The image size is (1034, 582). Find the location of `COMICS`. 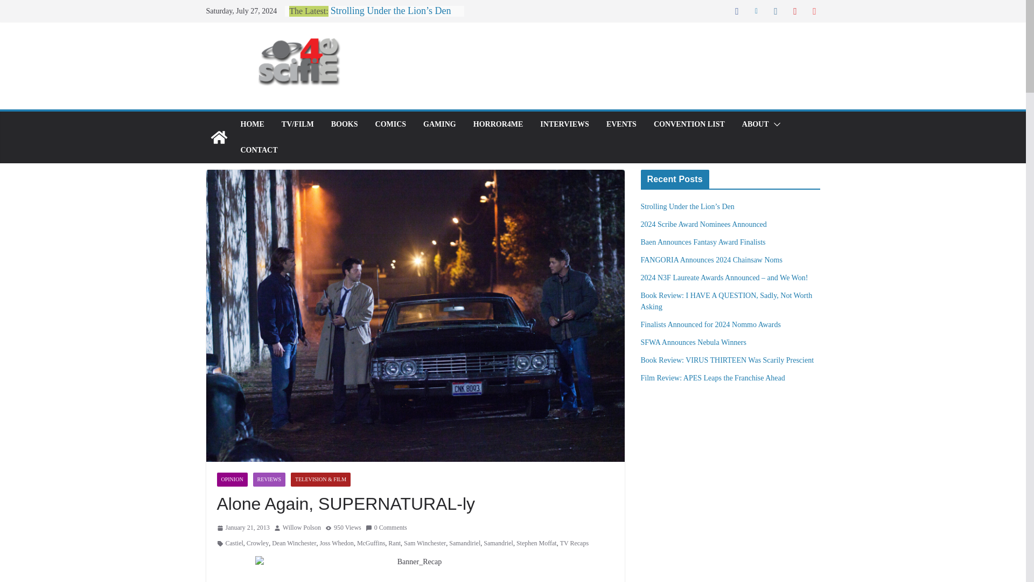

COMICS is located at coordinates (390, 124).